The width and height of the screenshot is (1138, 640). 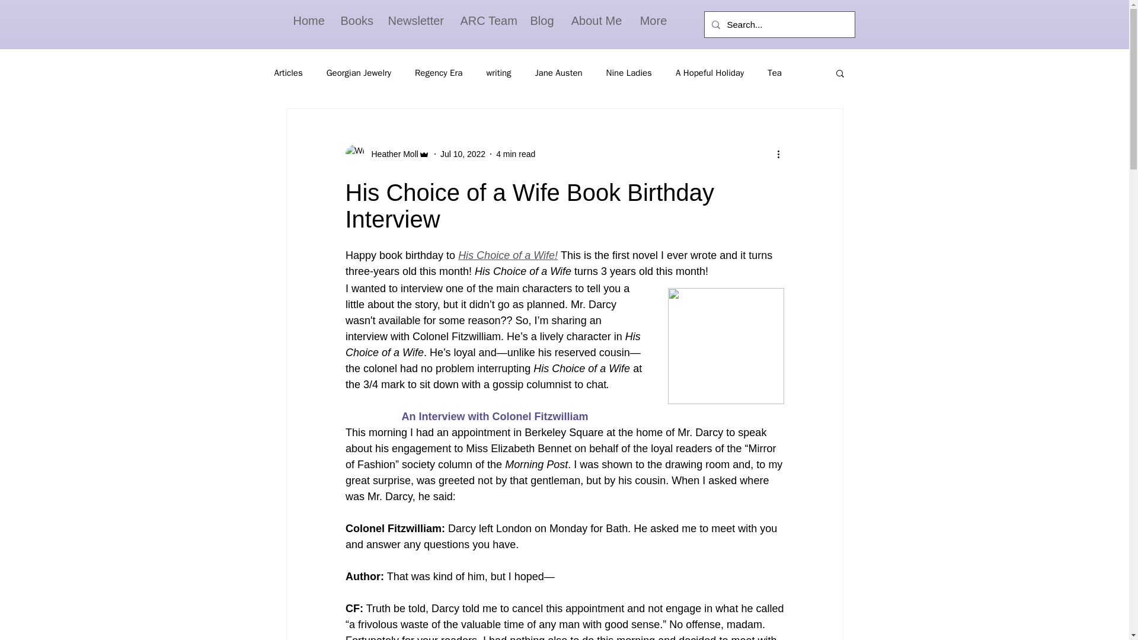 What do you see at coordinates (486, 20) in the screenshot?
I see `ARC Team` at bounding box center [486, 20].